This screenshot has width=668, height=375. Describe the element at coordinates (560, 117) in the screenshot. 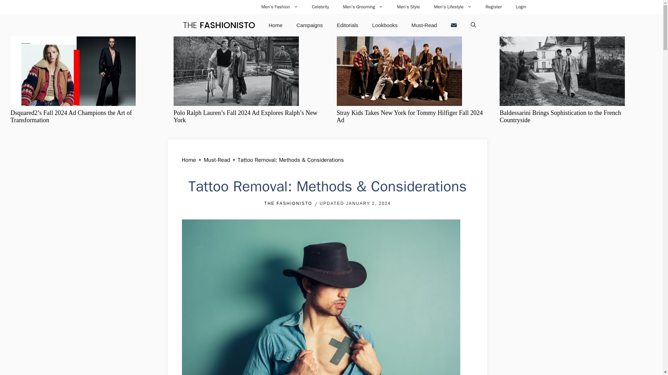

I see `Baldessarini Brings Sophistication to the French Countryside` at that location.